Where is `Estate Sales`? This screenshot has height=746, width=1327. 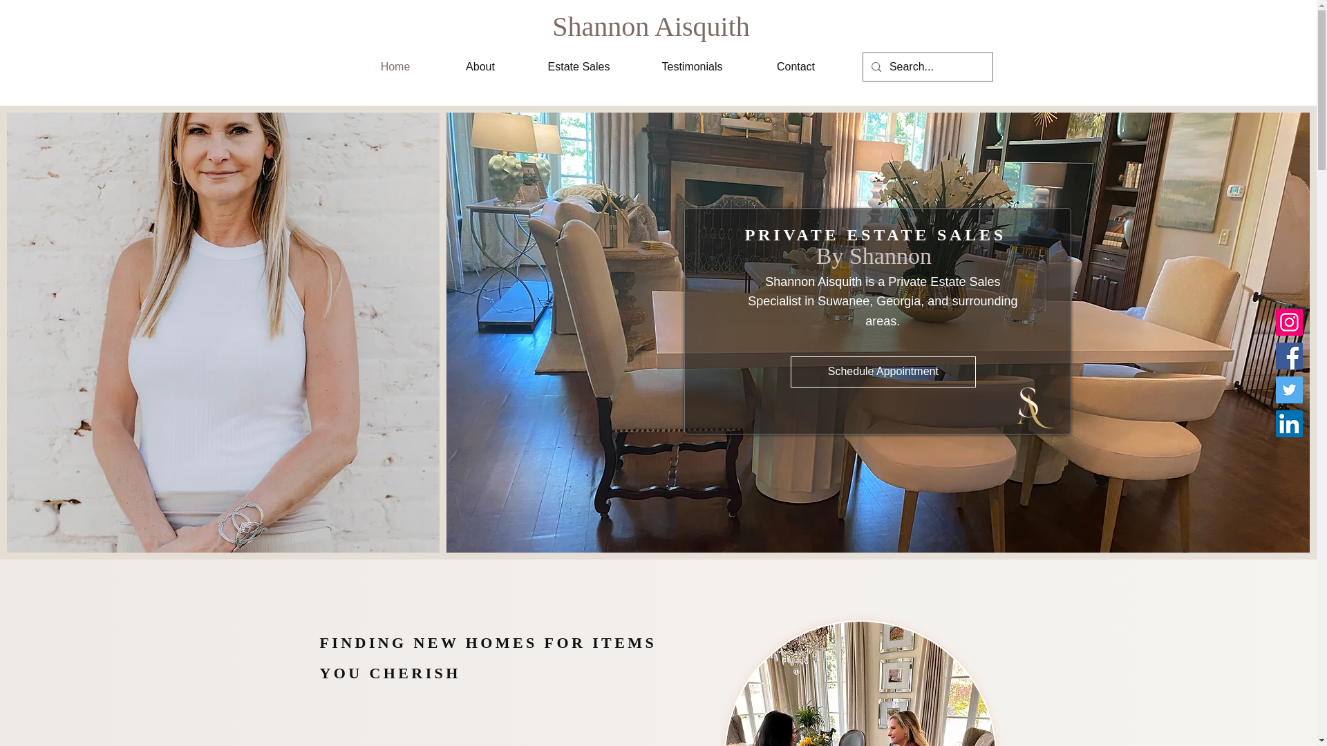
Estate Sales is located at coordinates (578, 67).